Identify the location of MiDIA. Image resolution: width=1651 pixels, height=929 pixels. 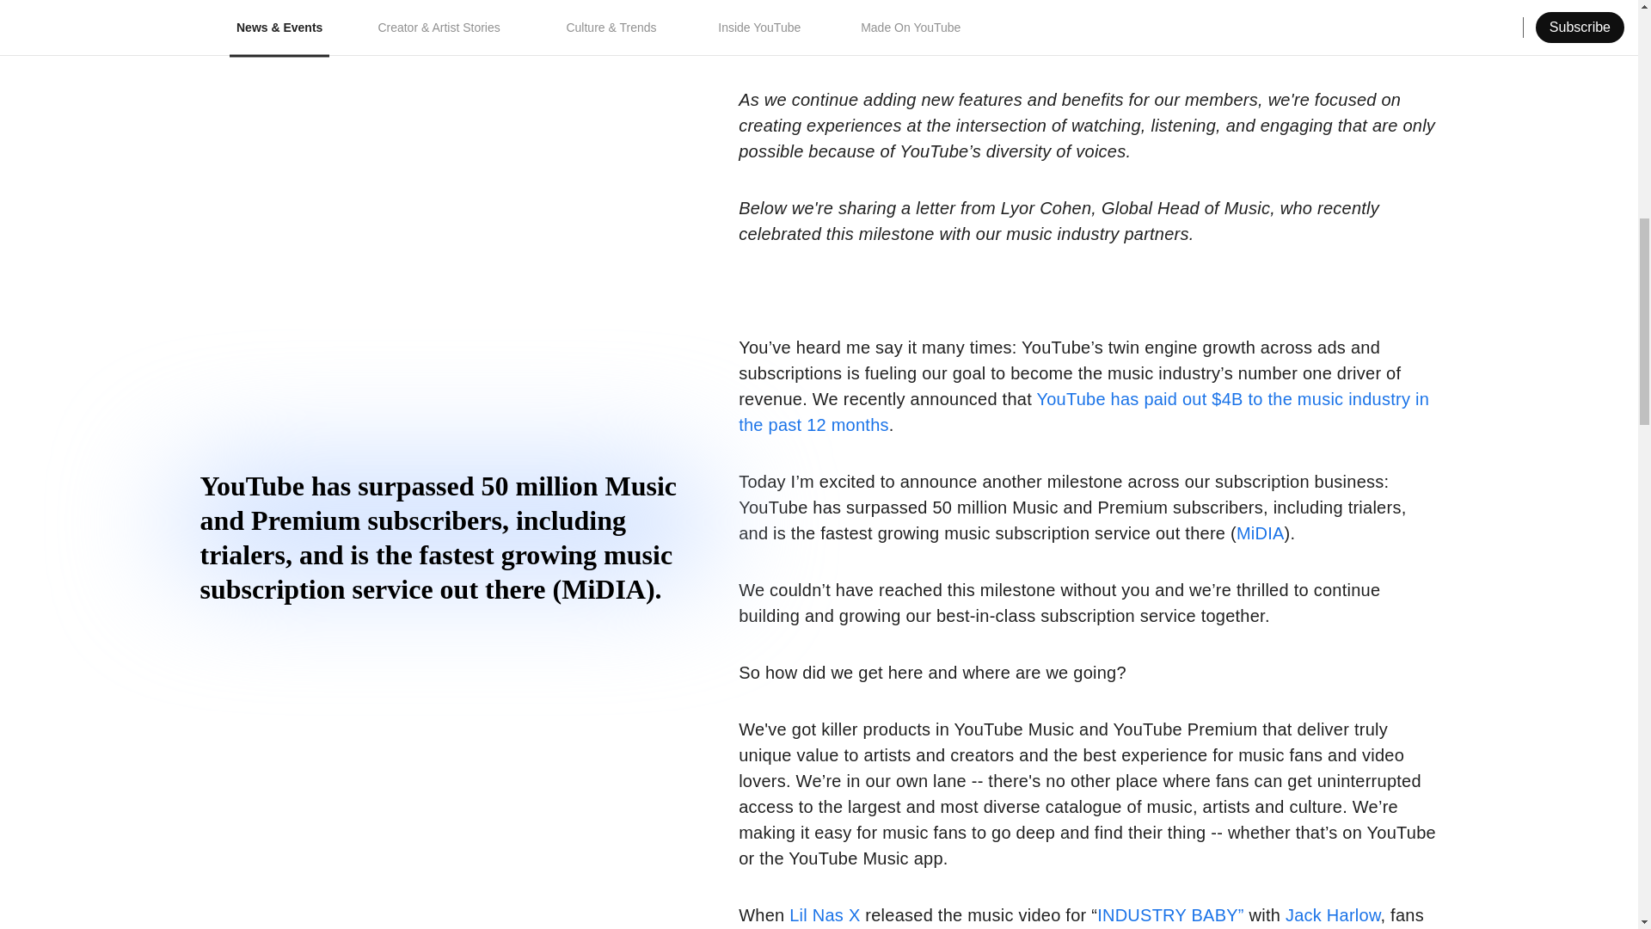
(1261, 533).